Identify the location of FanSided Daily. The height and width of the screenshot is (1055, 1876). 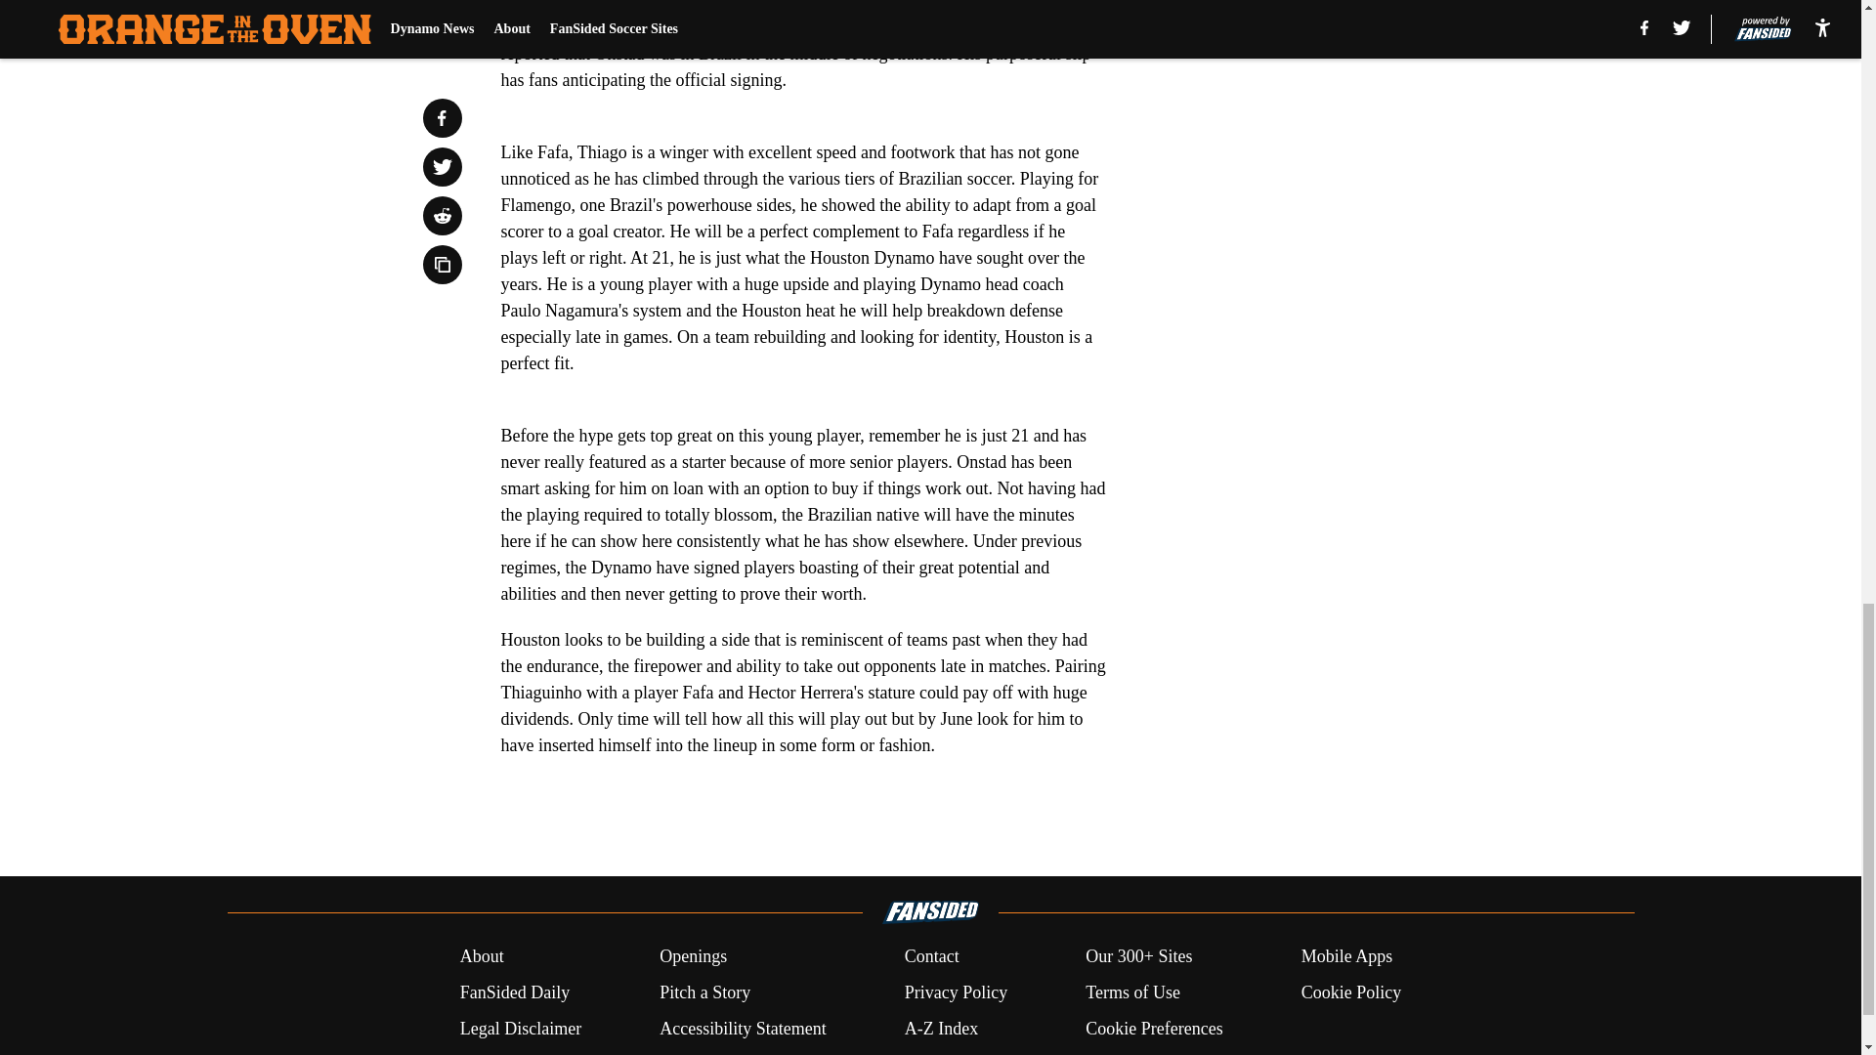
(514, 992).